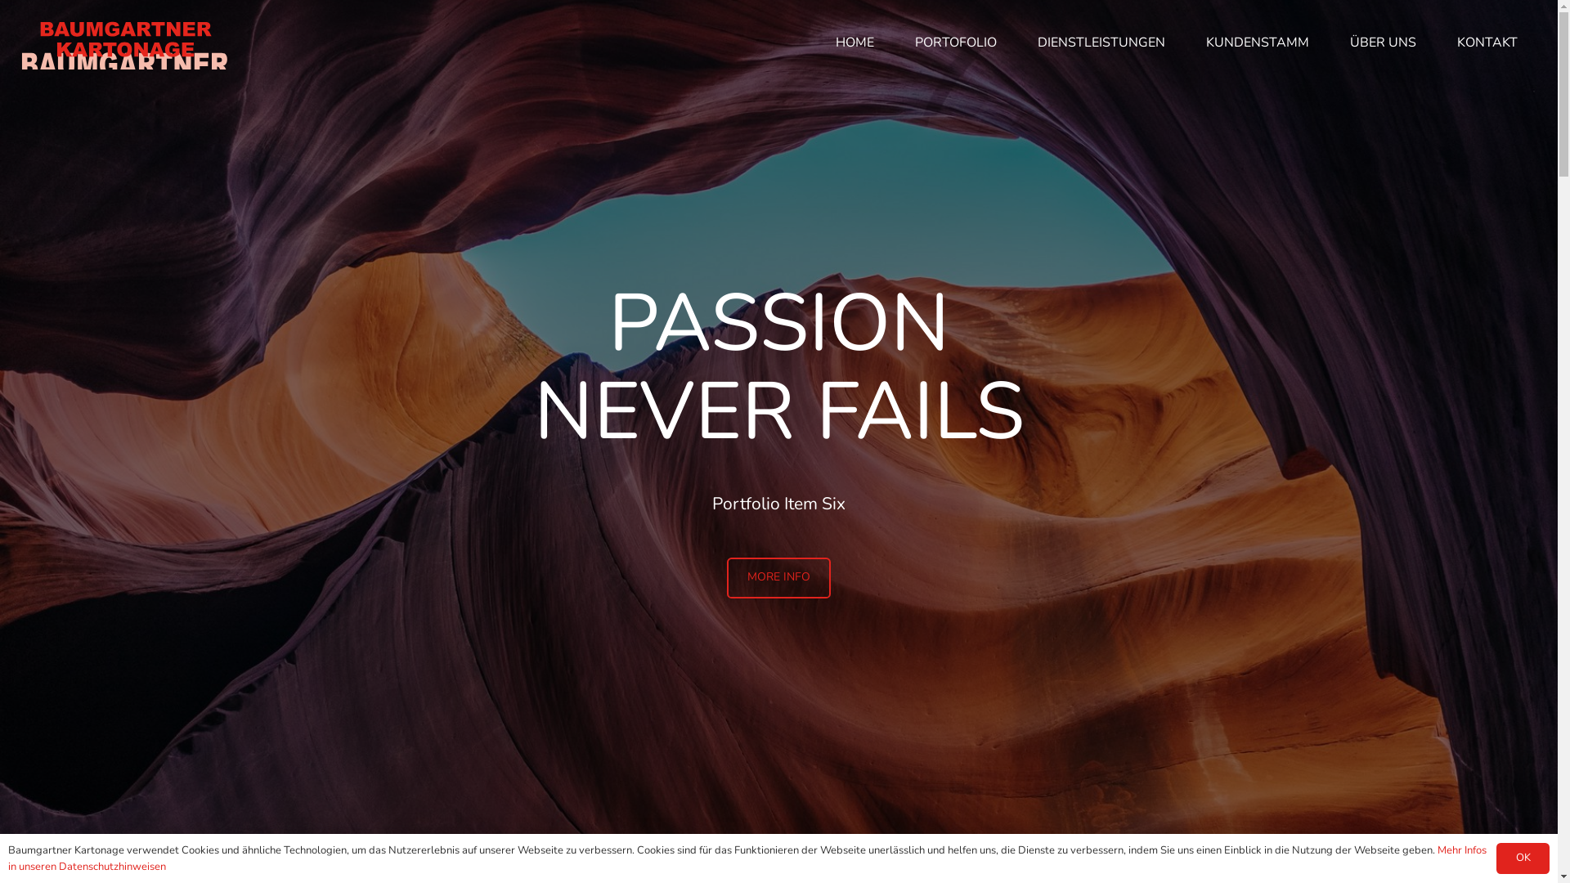  Describe the element at coordinates (1258, 43) in the screenshot. I see `KUNDENSTAMM` at that location.